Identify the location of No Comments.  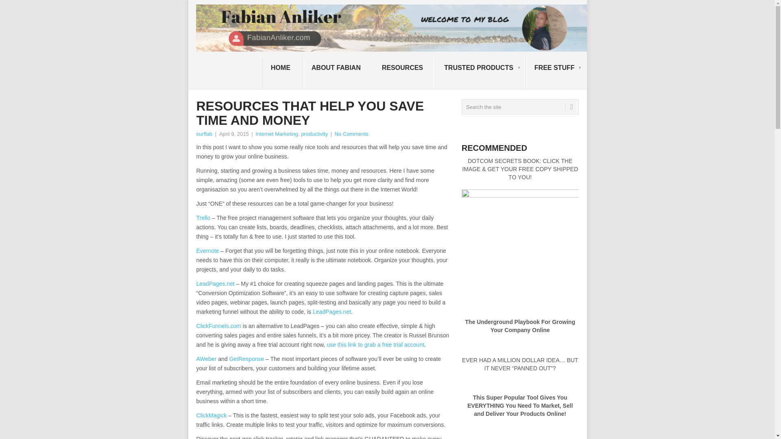
(351, 133).